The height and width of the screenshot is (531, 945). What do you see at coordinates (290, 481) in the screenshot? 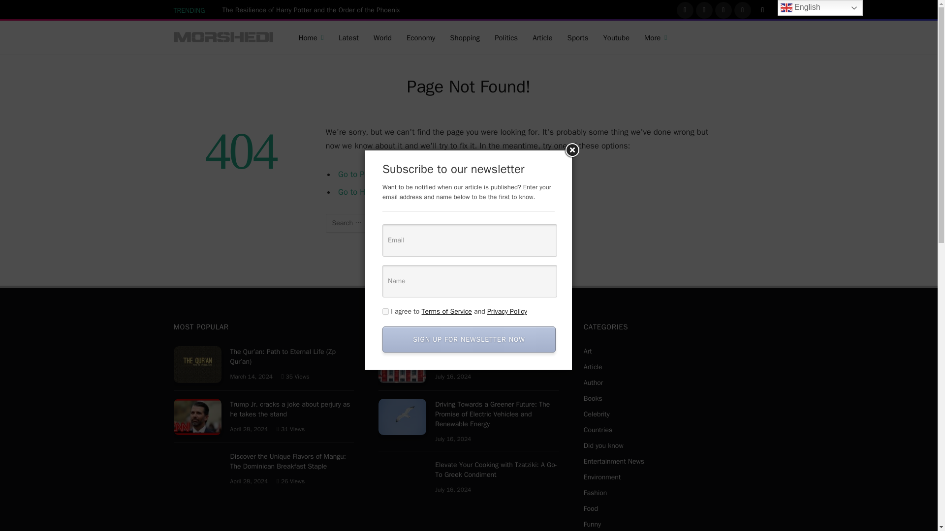
I see `26 Article Views` at bounding box center [290, 481].